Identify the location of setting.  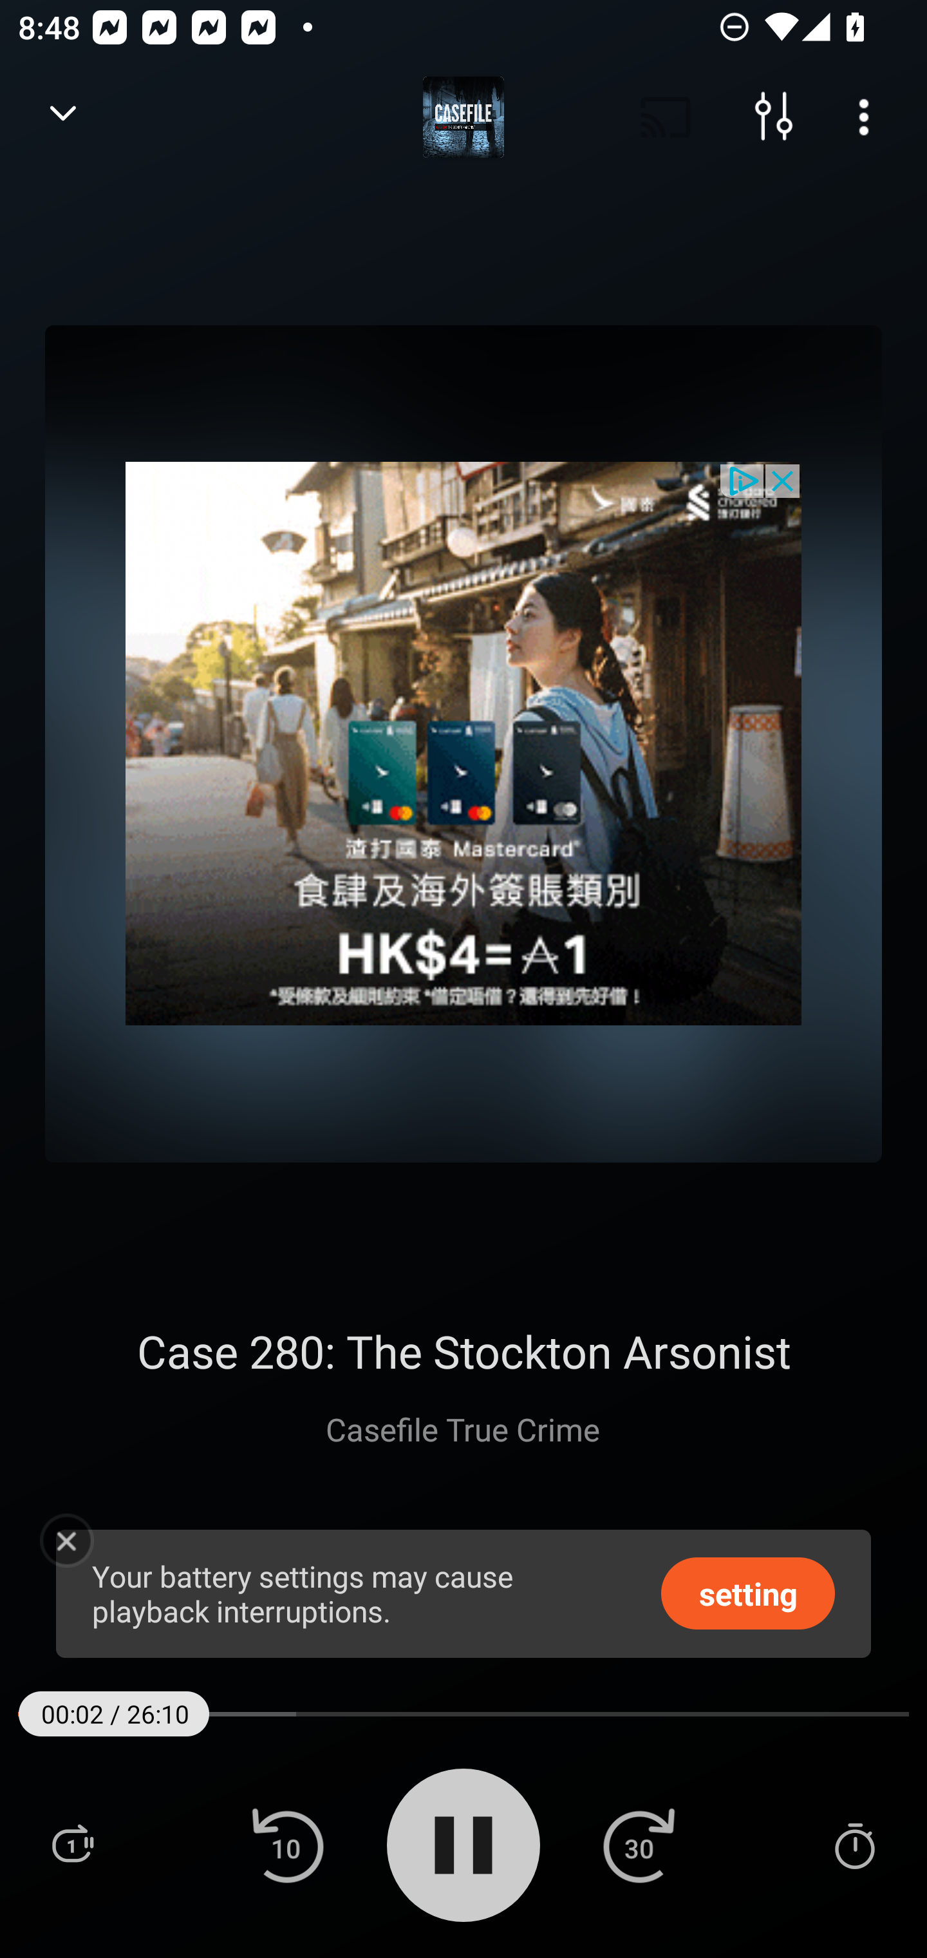
(748, 1592).